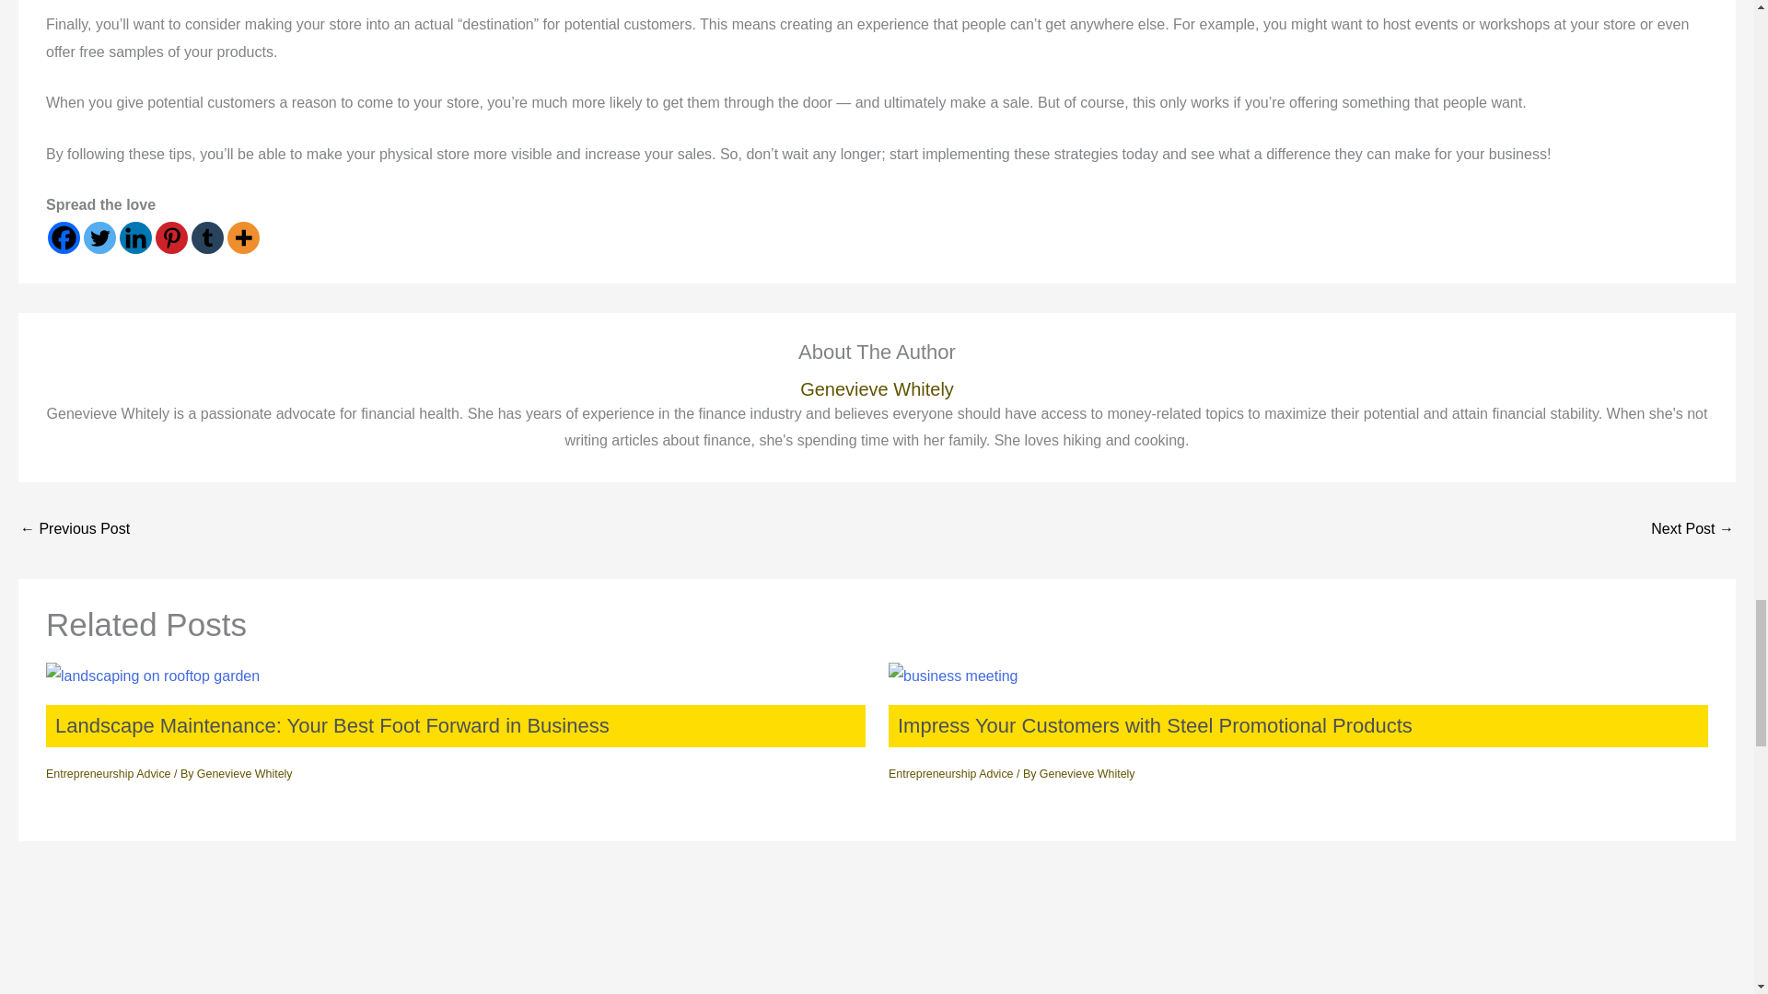 This screenshot has width=1768, height=994. I want to click on Pinterest, so click(171, 237).